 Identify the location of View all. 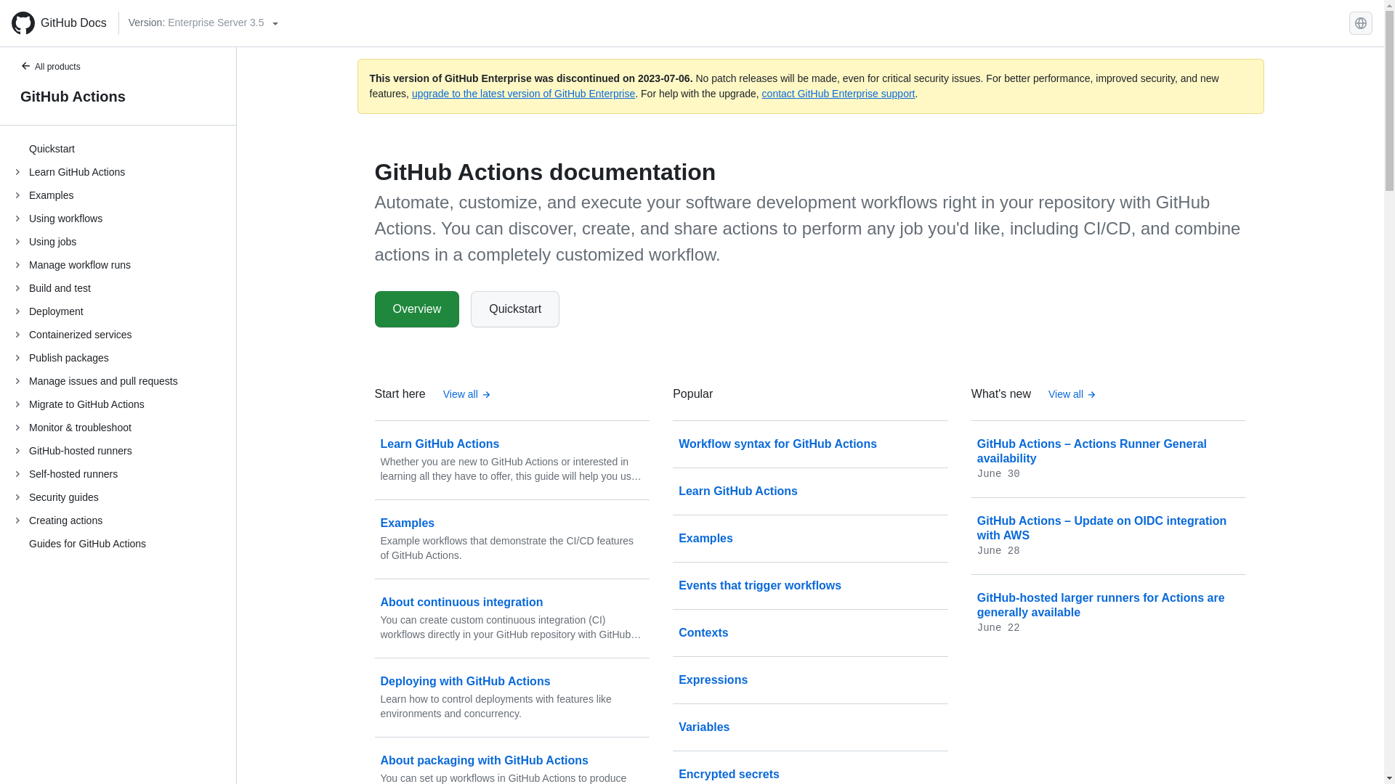
(1072, 395).